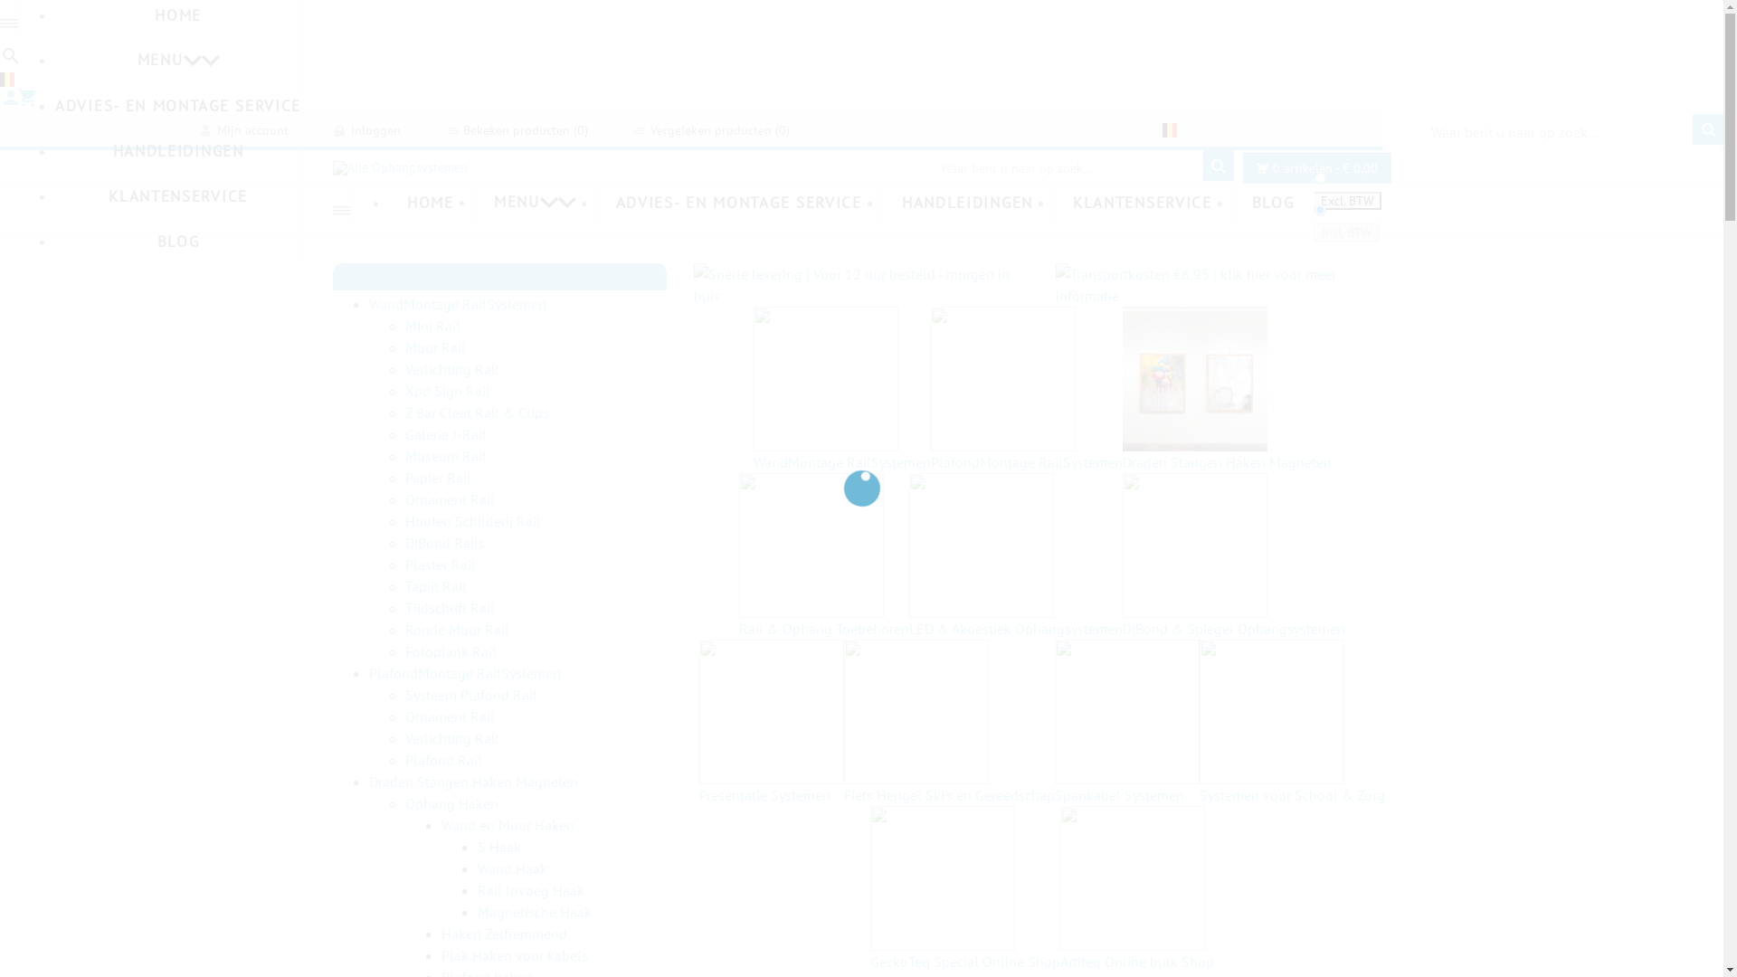  Describe the element at coordinates (473, 521) in the screenshot. I see `Houten Schilderij Rail` at that location.